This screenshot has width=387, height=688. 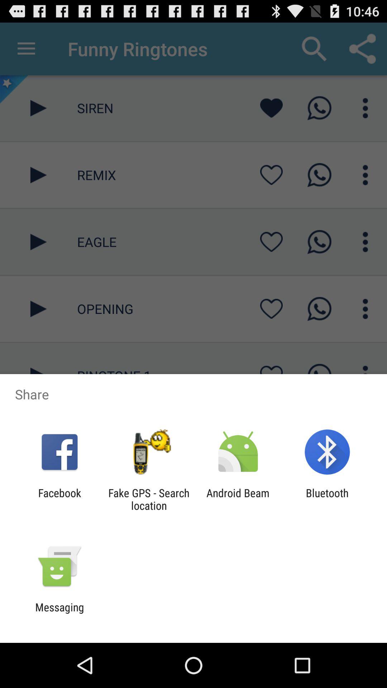 I want to click on flip to fake gps search item, so click(x=149, y=499).